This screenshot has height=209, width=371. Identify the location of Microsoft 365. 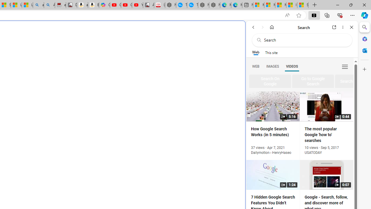
(365, 39).